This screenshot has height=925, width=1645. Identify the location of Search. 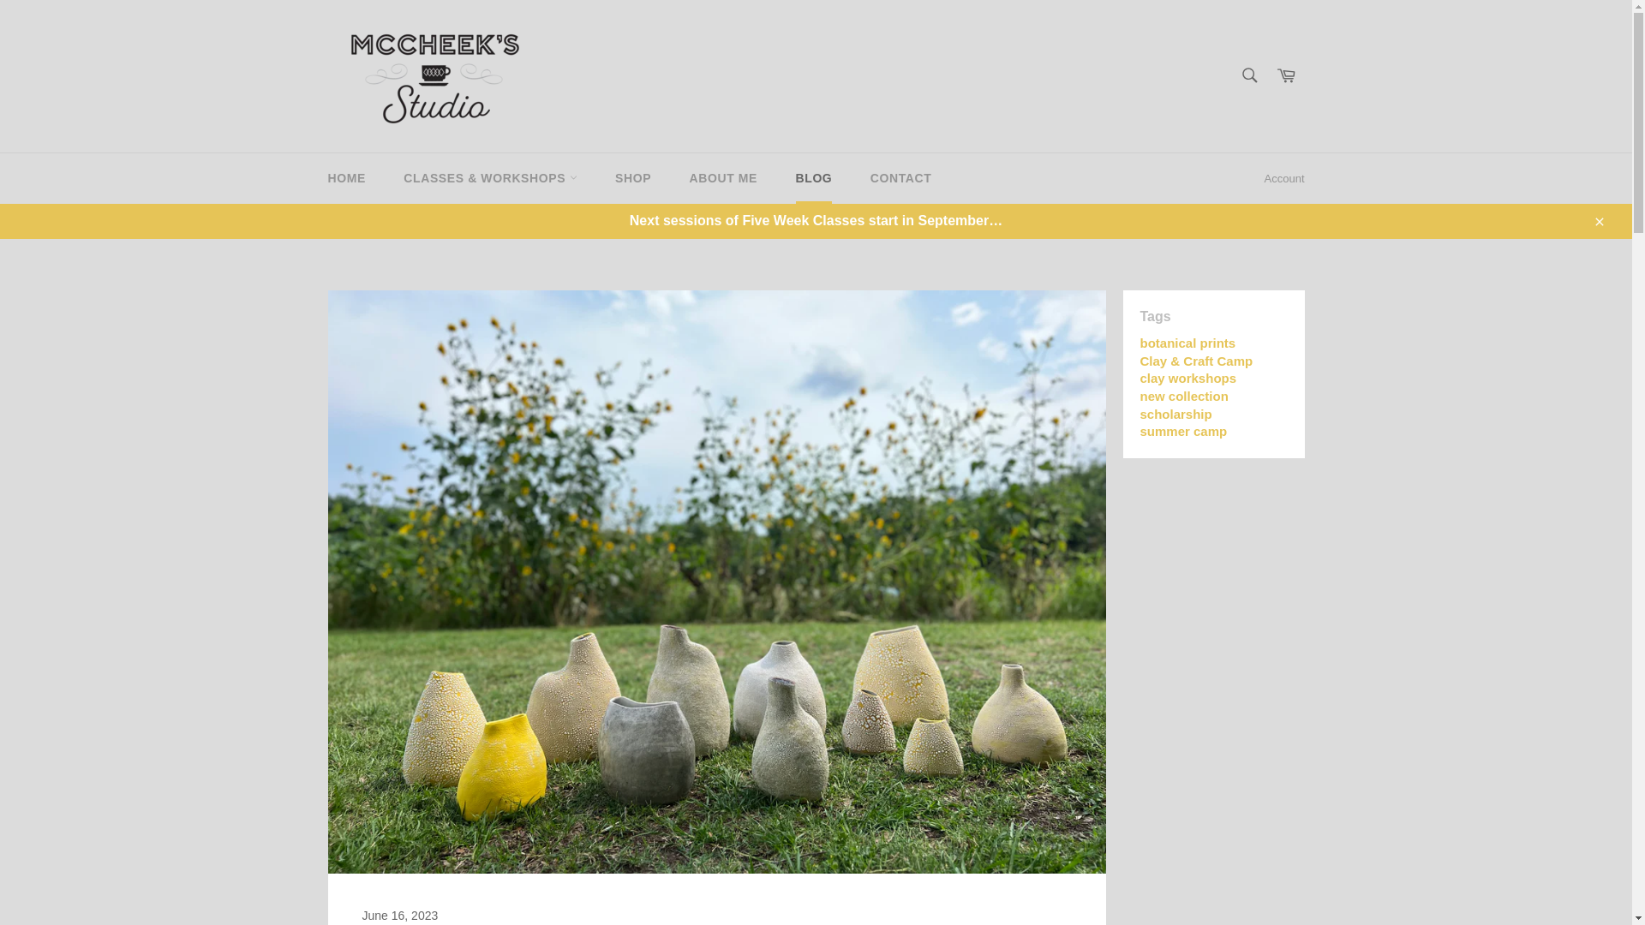
(1248, 74).